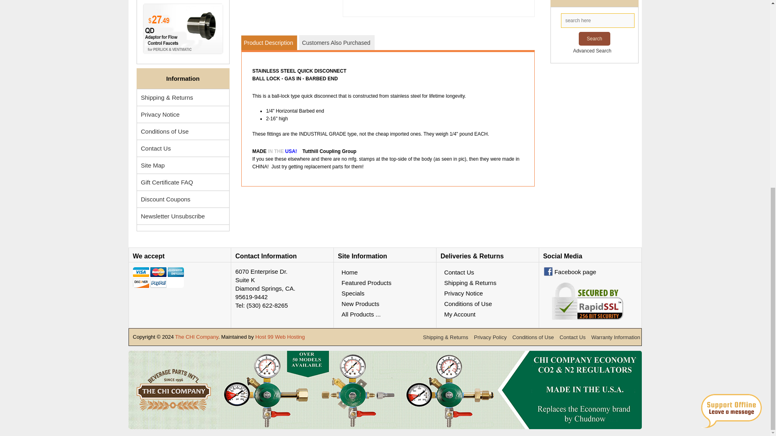 Image resolution: width=776 pixels, height=436 pixels. Describe the element at coordinates (183, 165) in the screenshot. I see `Site Map` at that location.